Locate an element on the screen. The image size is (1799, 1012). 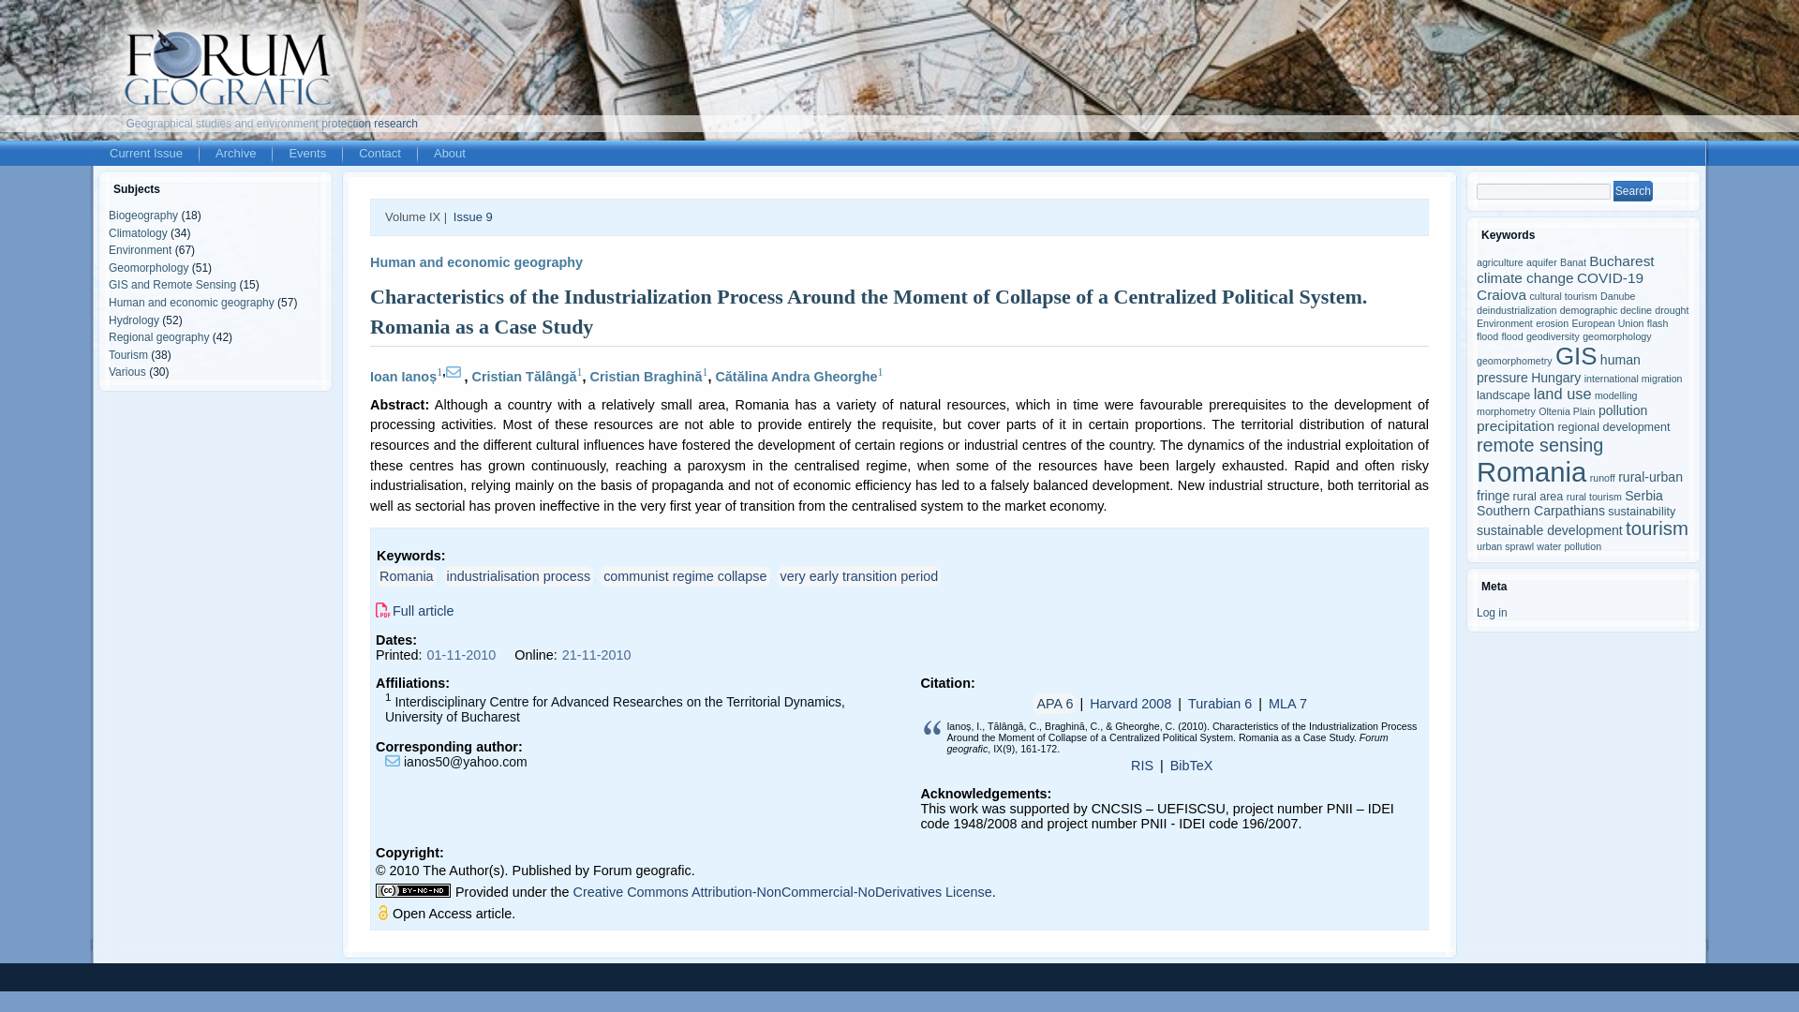
Various is located at coordinates (126, 371).